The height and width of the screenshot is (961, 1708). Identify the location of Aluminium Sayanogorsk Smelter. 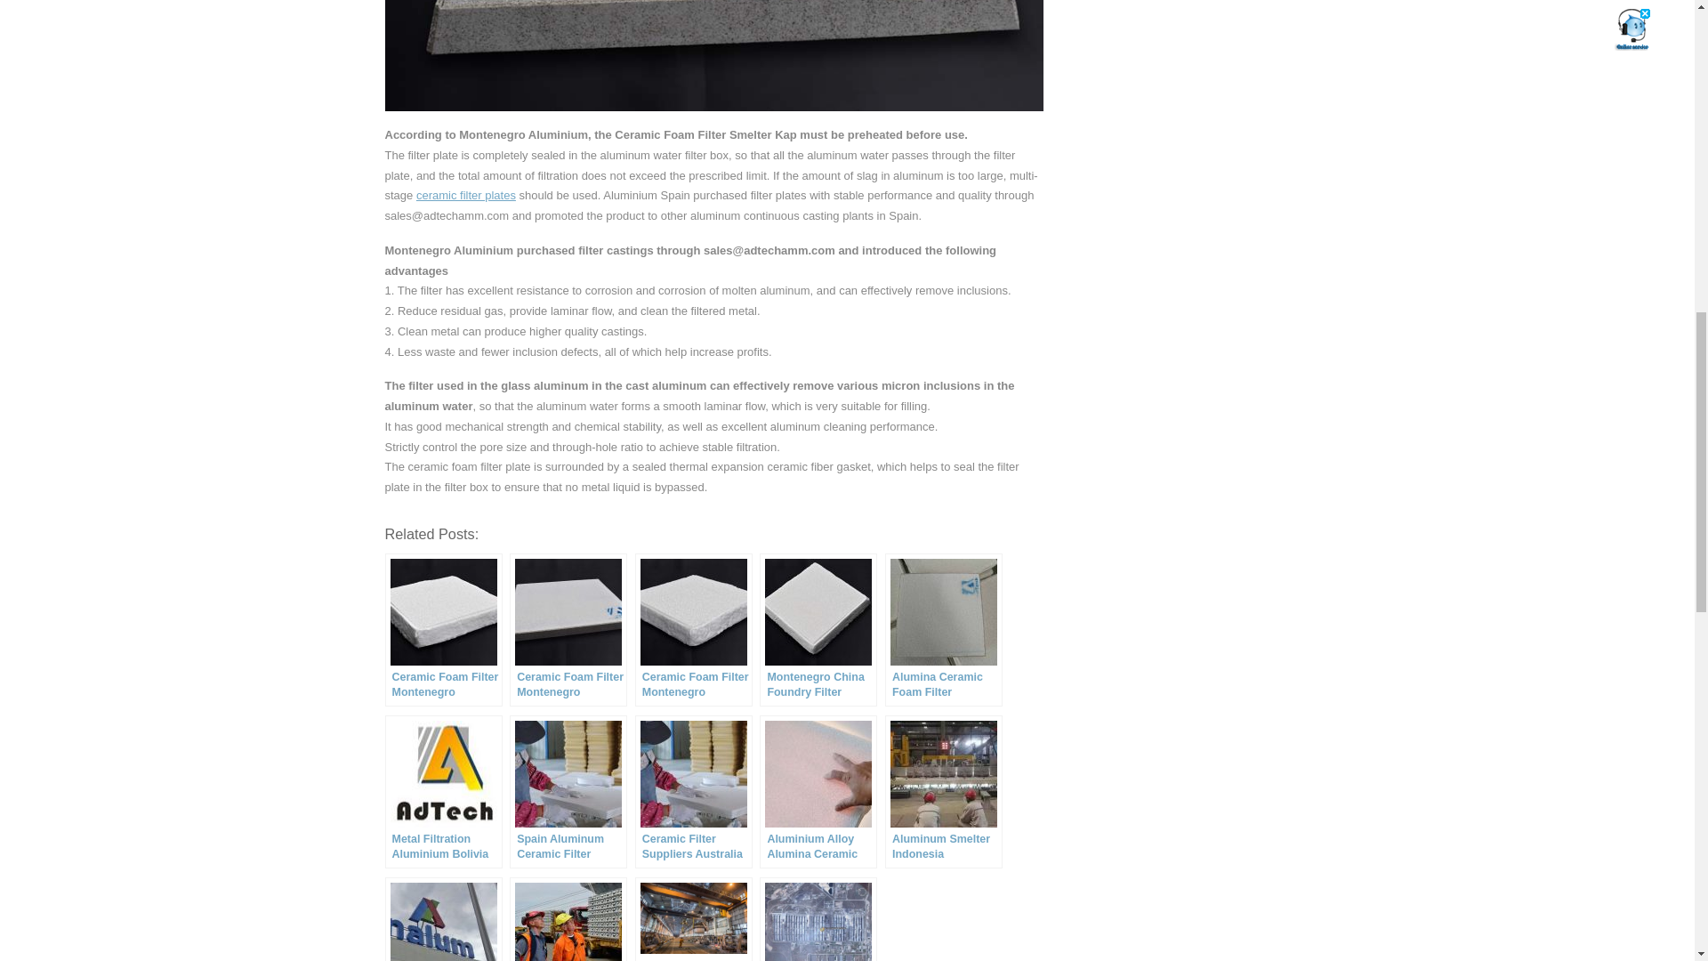
(694, 919).